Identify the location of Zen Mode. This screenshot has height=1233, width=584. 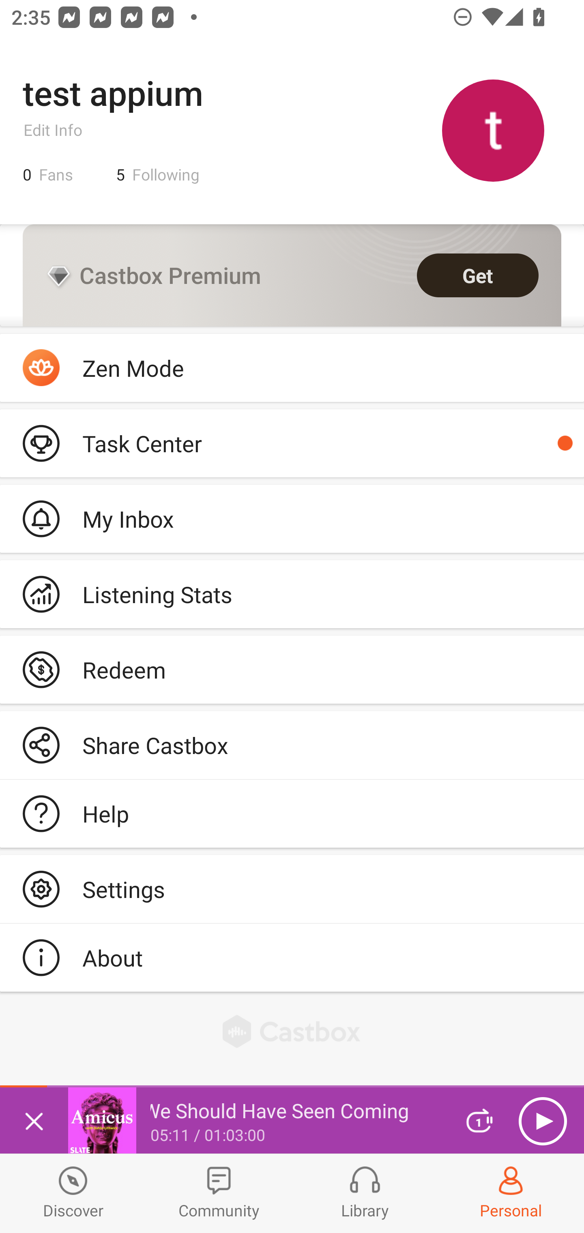
(292, 368).